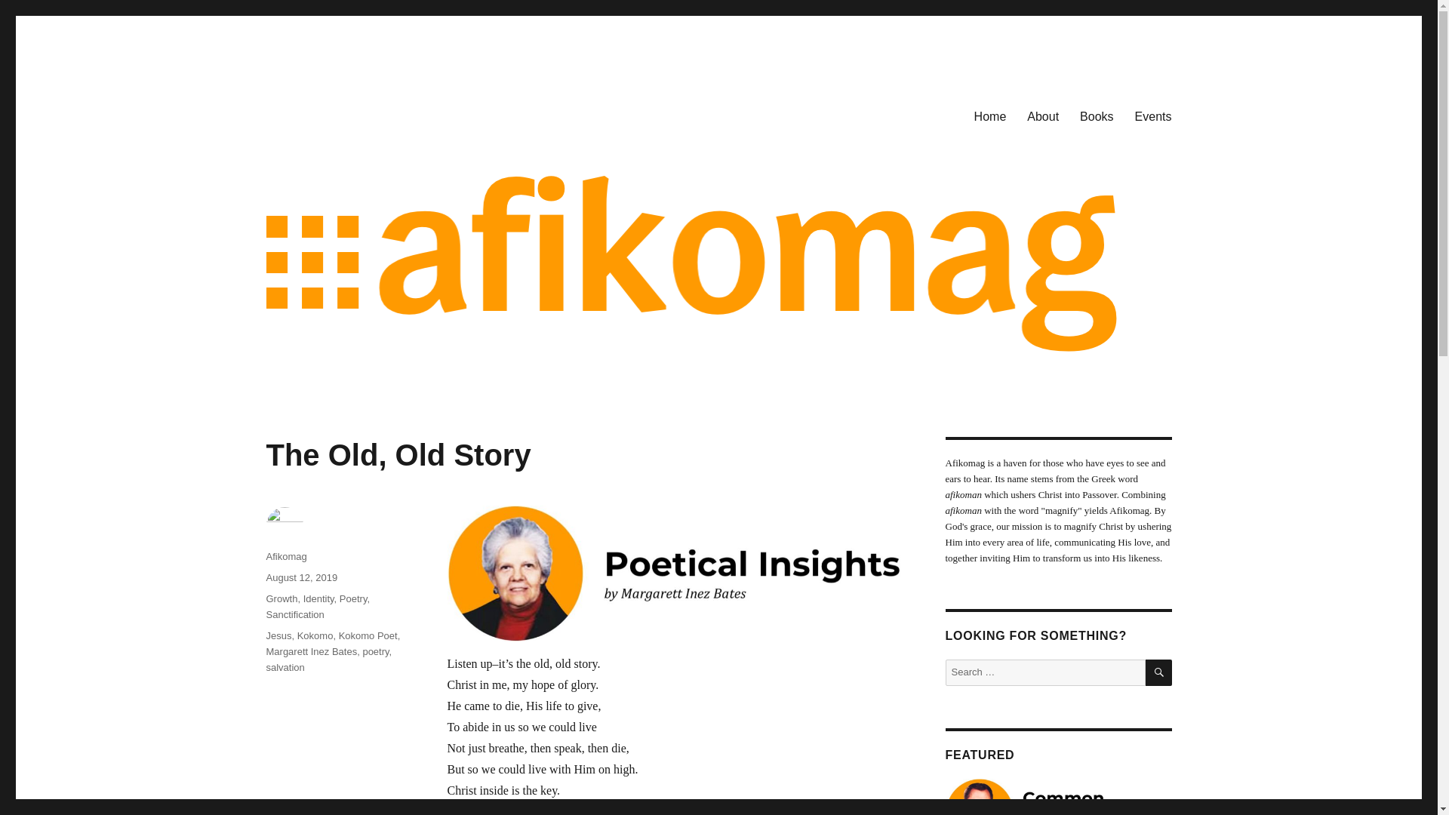 This screenshot has height=815, width=1449. I want to click on Sanctification, so click(294, 614).